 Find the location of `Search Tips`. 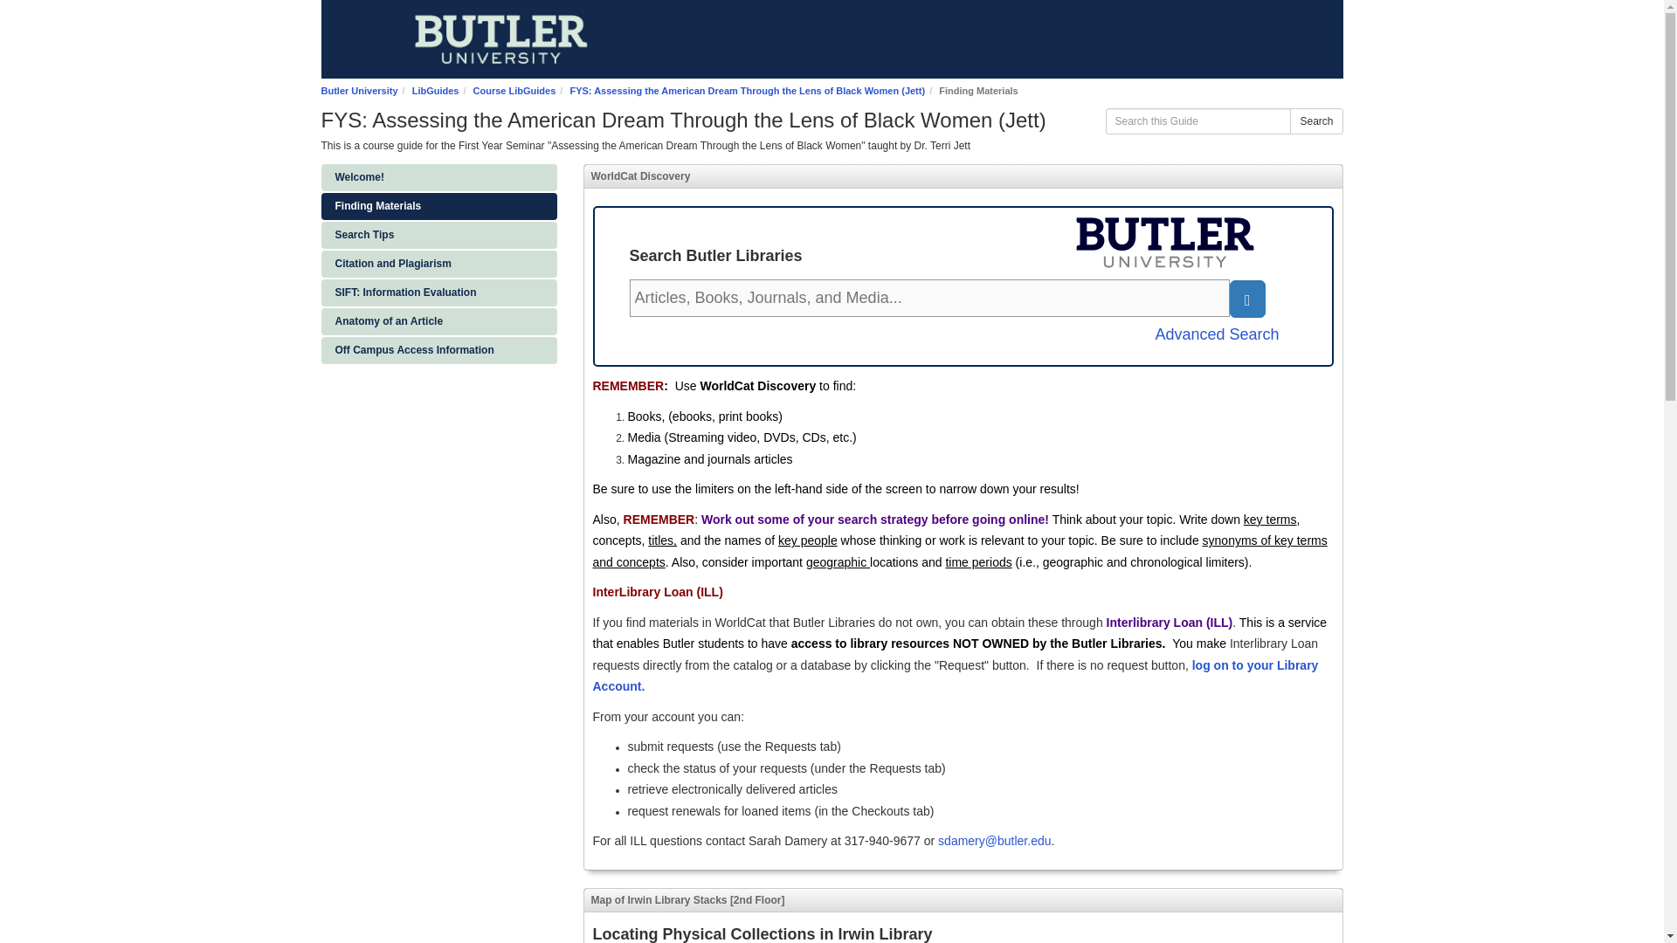

Search Tips is located at coordinates (438, 235).